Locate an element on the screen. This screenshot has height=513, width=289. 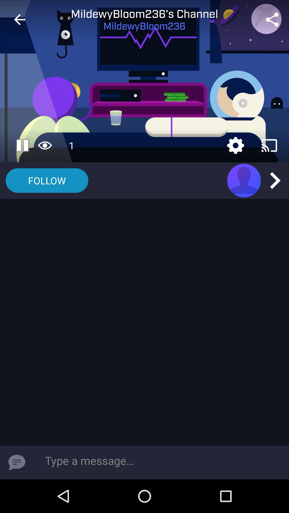
toggle settings is located at coordinates (235, 145).